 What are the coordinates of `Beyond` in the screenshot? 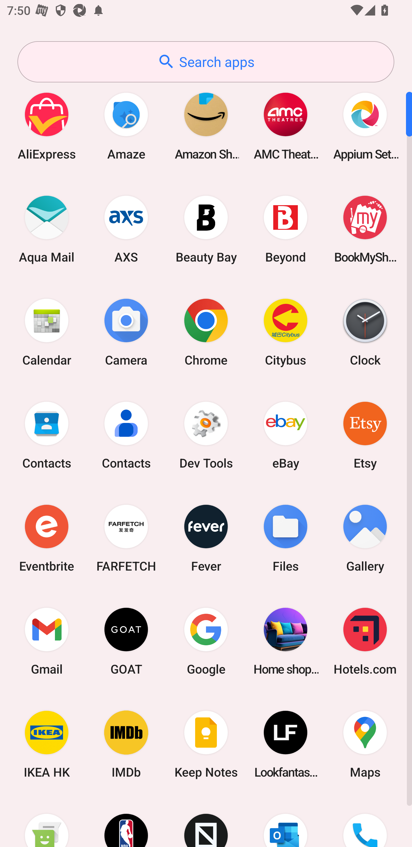 It's located at (286, 229).